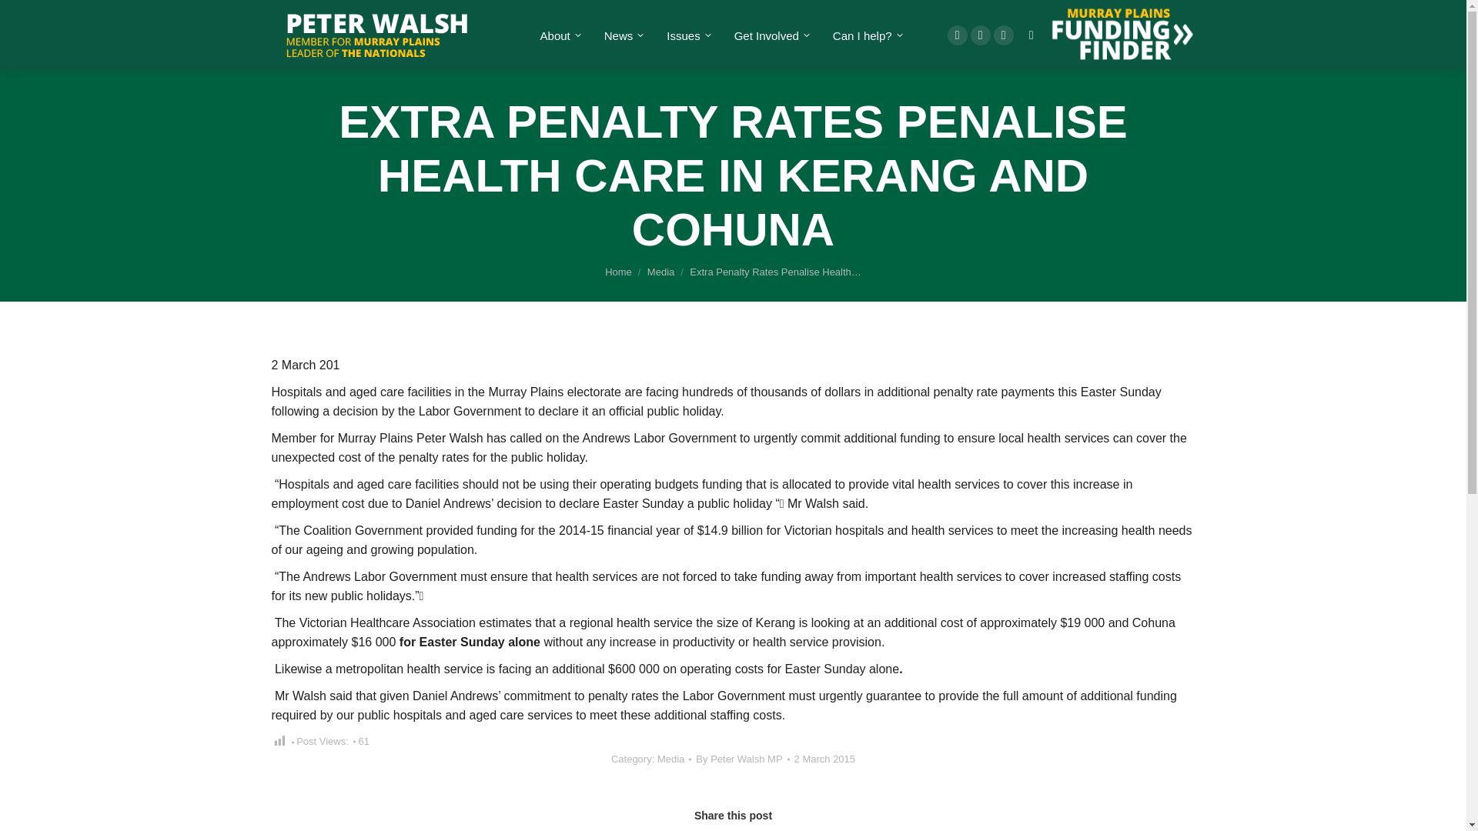  What do you see at coordinates (981, 35) in the screenshot?
I see `X page opens in new window` at bounding box center [981, 35].